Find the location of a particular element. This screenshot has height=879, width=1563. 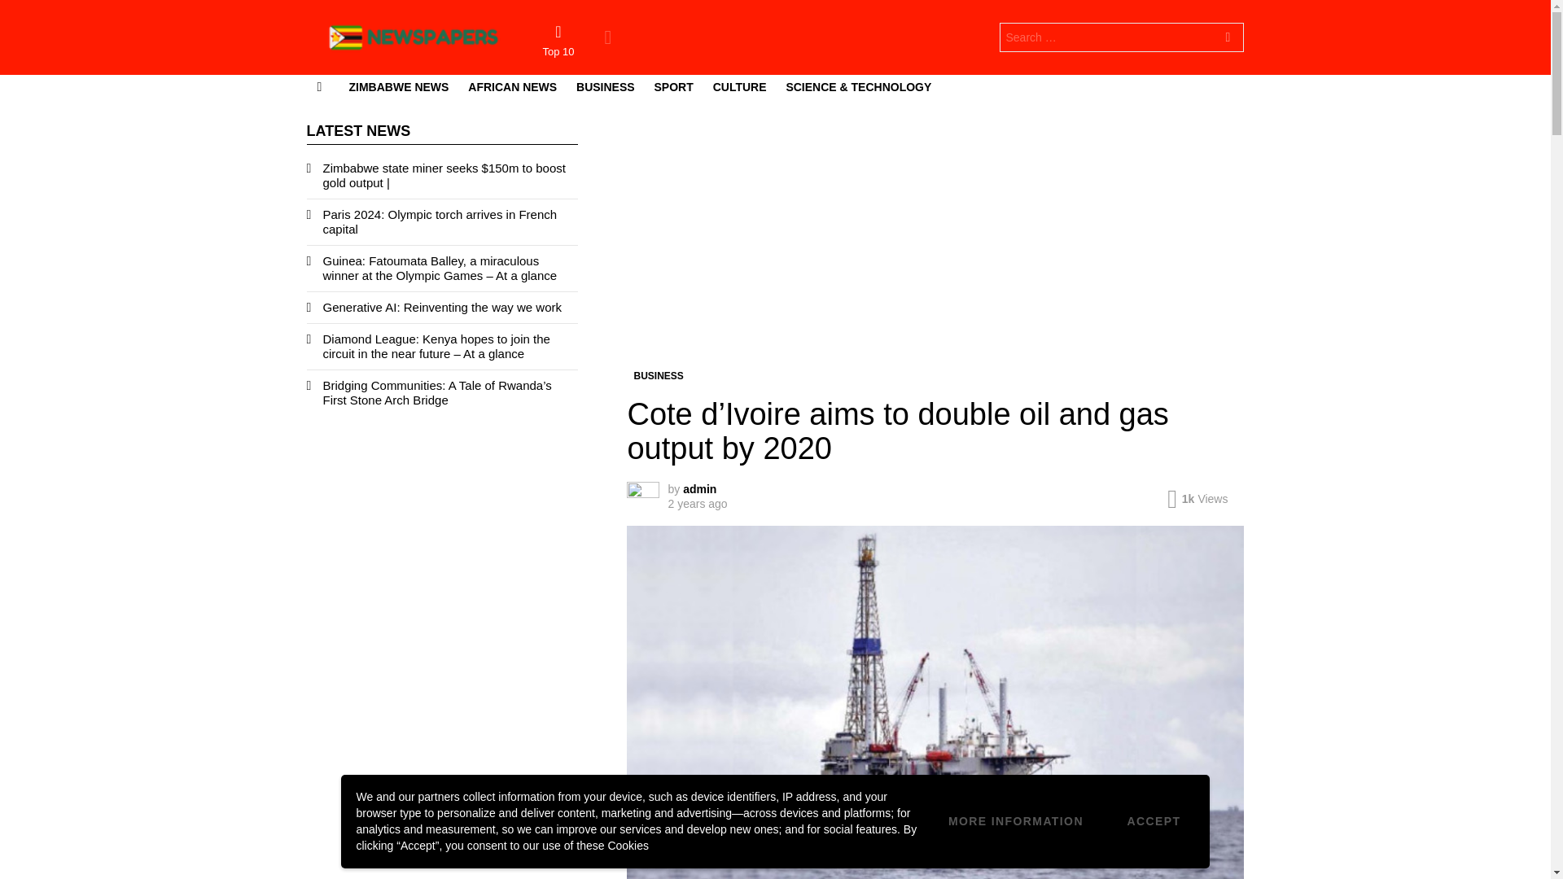

ACCEPT is located at coordinates (1153, 822).